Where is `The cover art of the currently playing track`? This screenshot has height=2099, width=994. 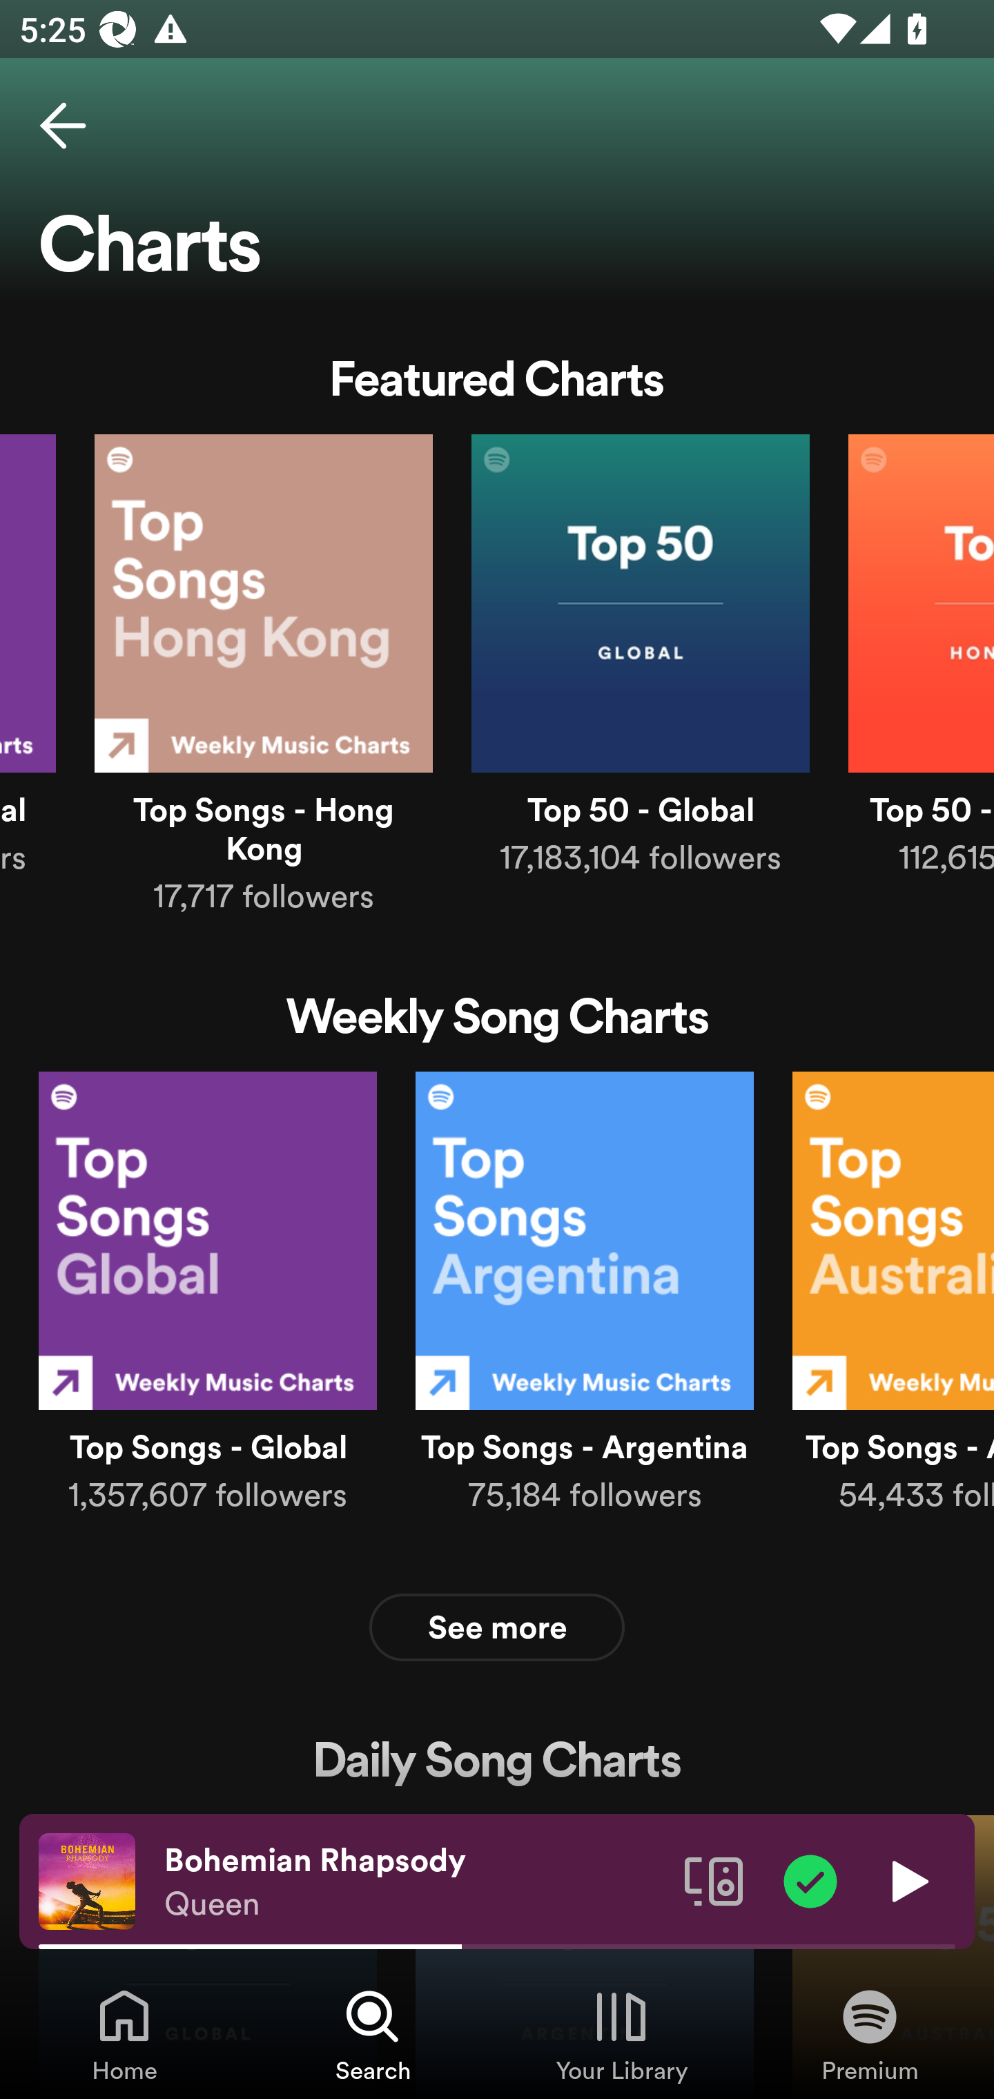 The cover art of the currently playing track is located at coordinates (87, 1880).